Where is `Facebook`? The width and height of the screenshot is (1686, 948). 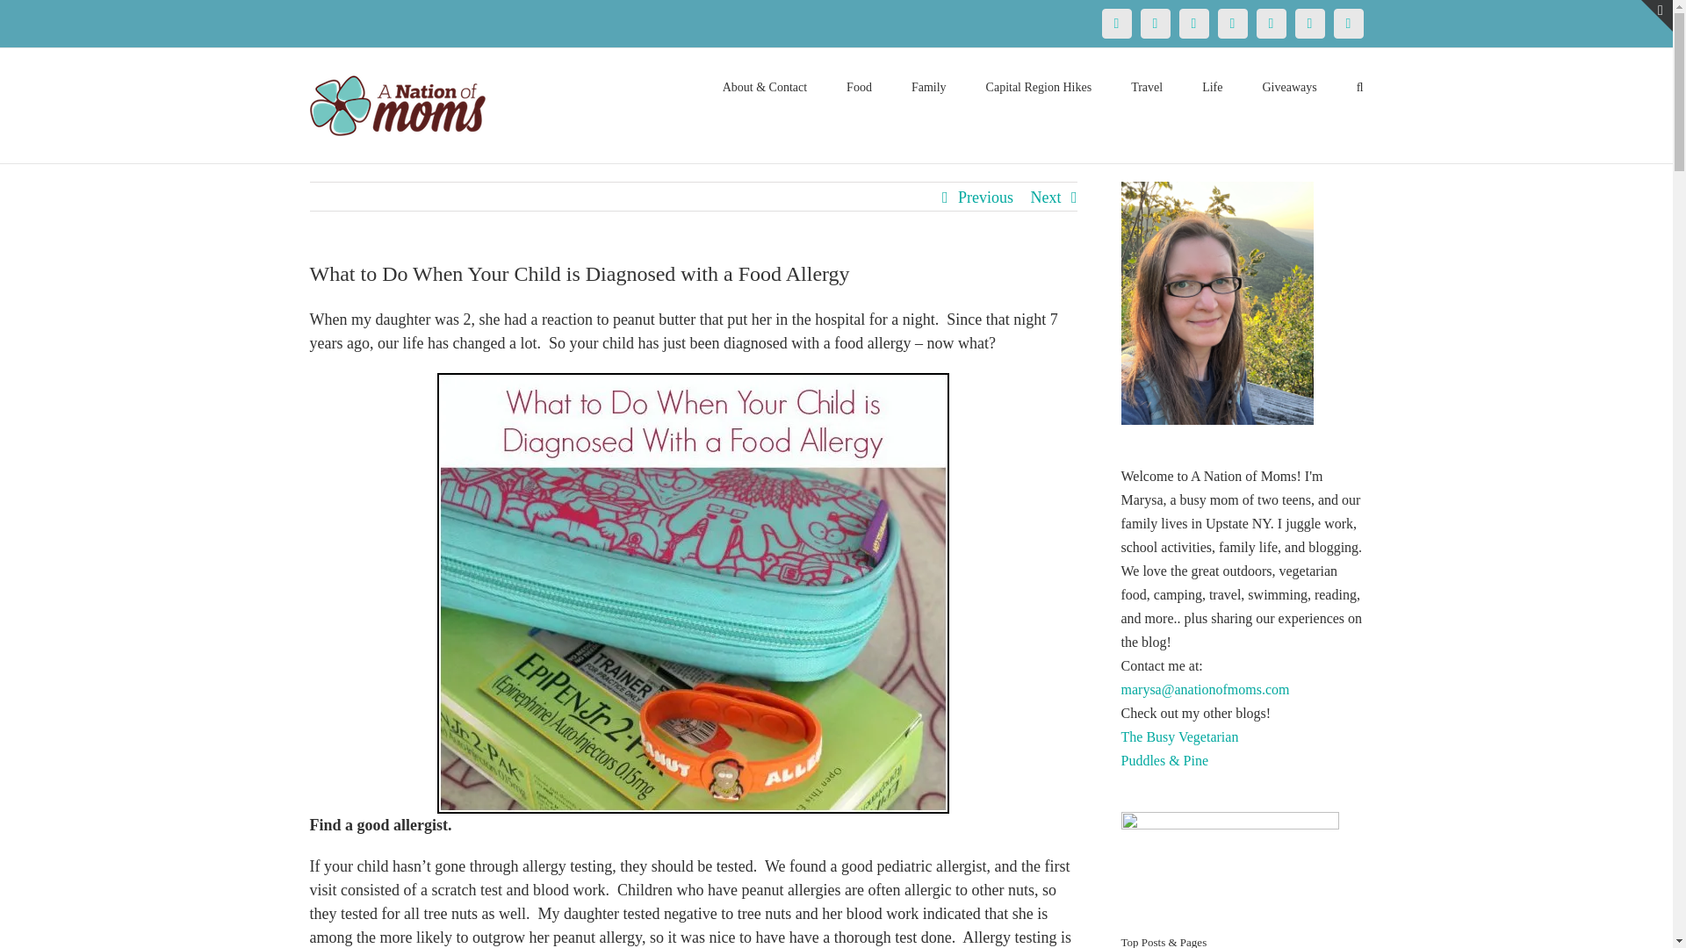
Facebook is located at coordinates (1115, 23).